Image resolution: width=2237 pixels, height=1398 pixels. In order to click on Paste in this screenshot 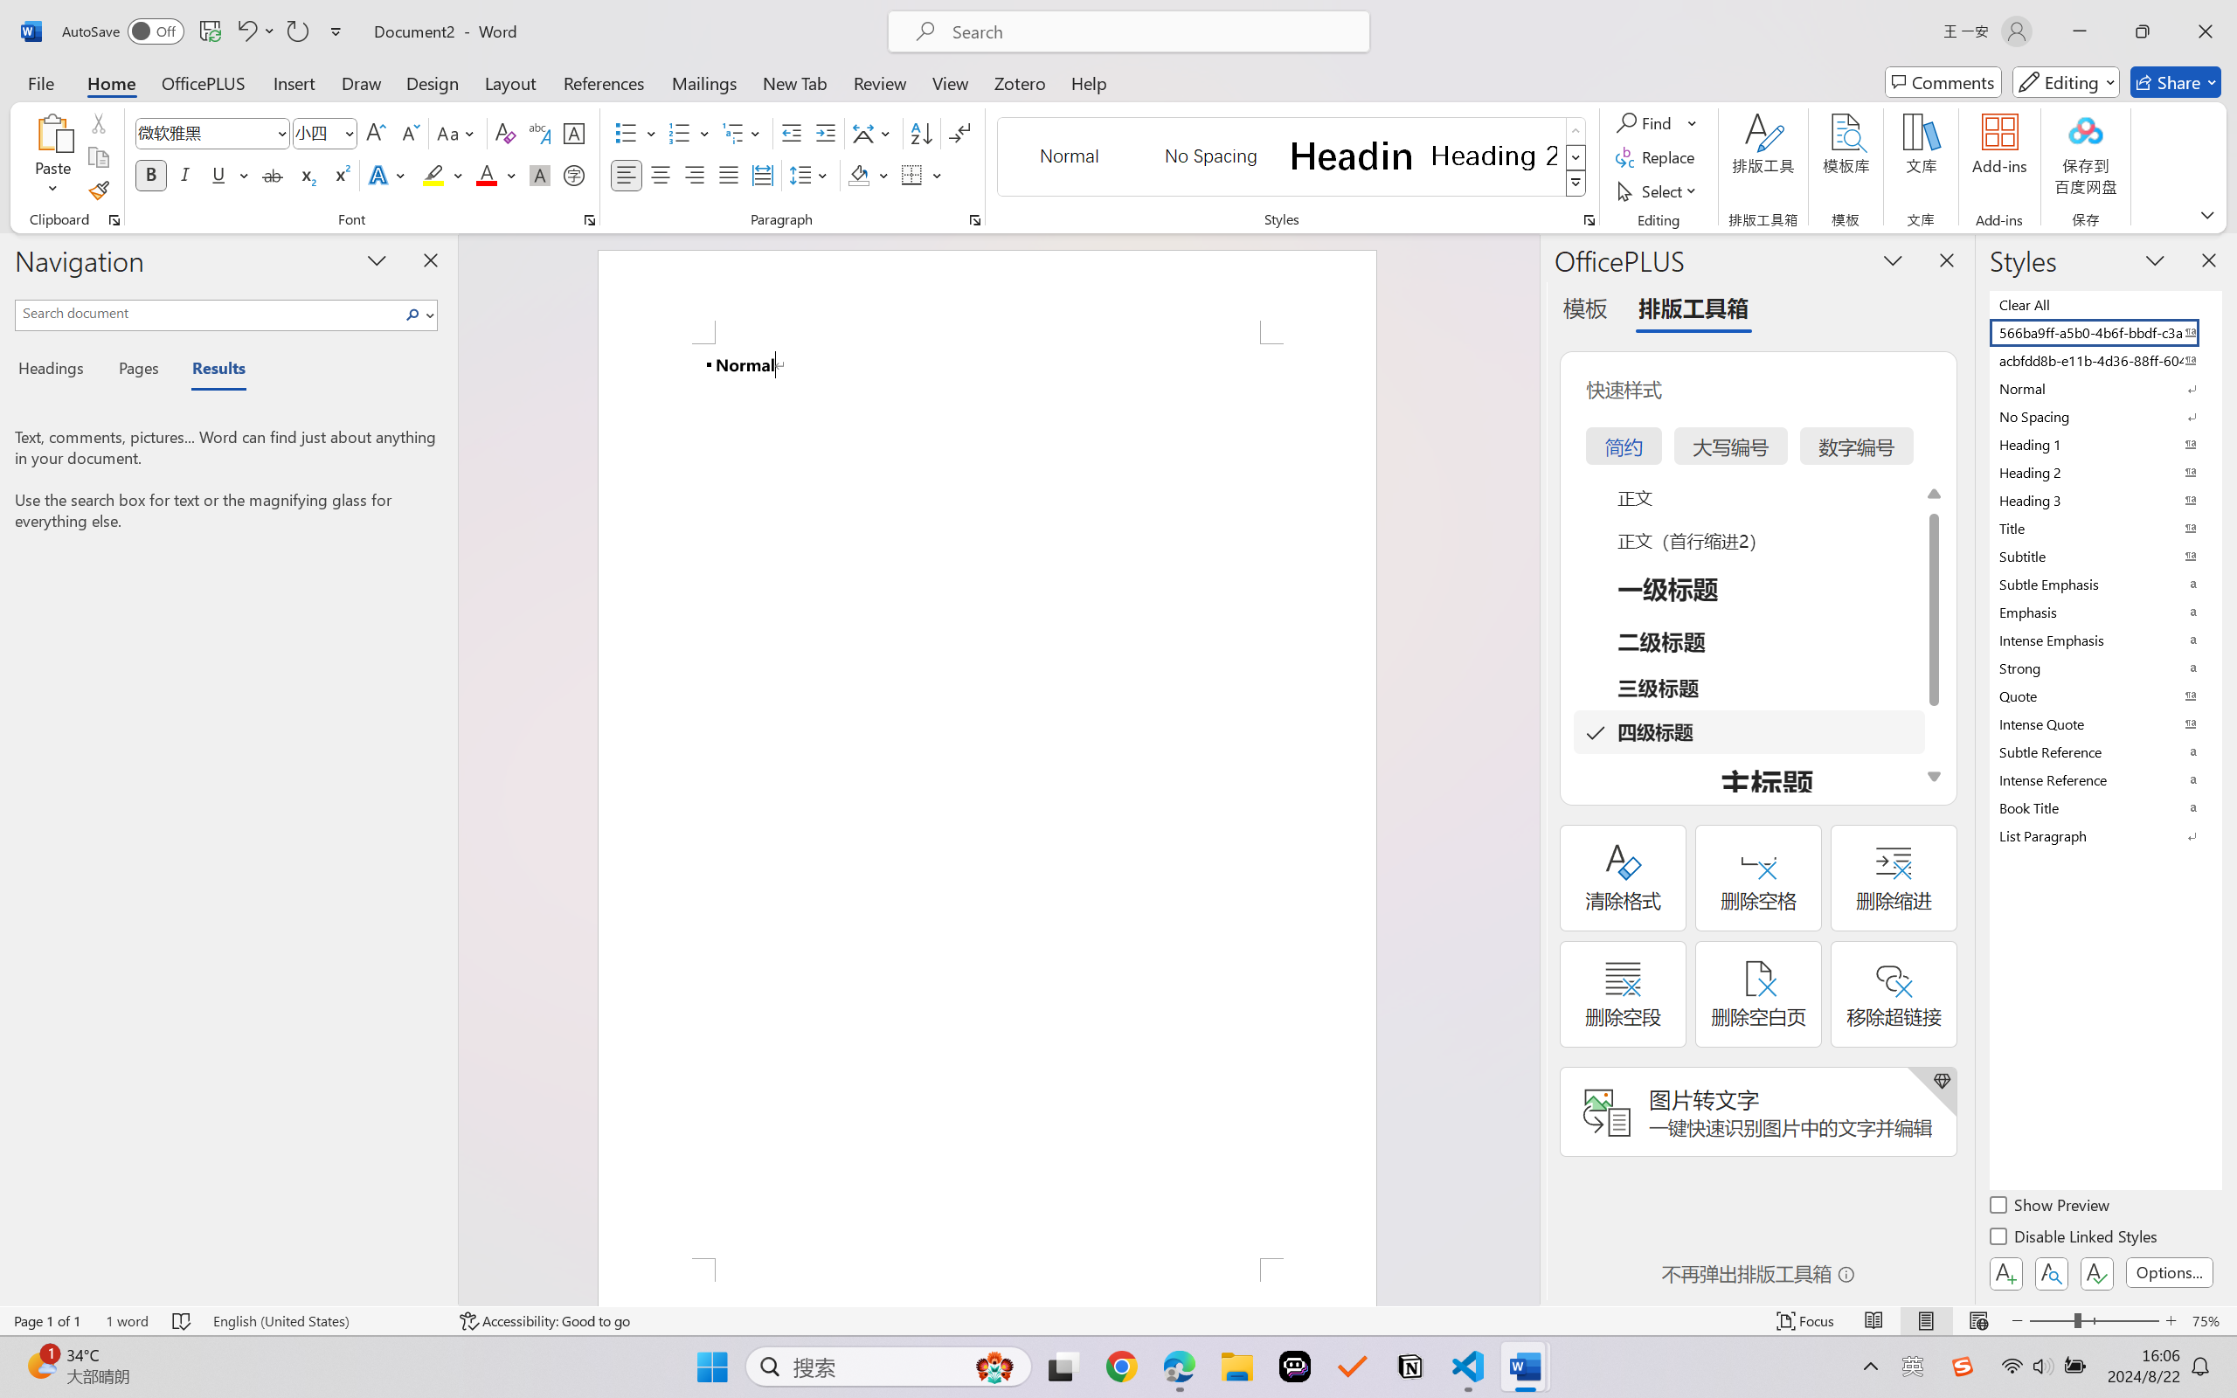, I will do `click(53, 132)`.